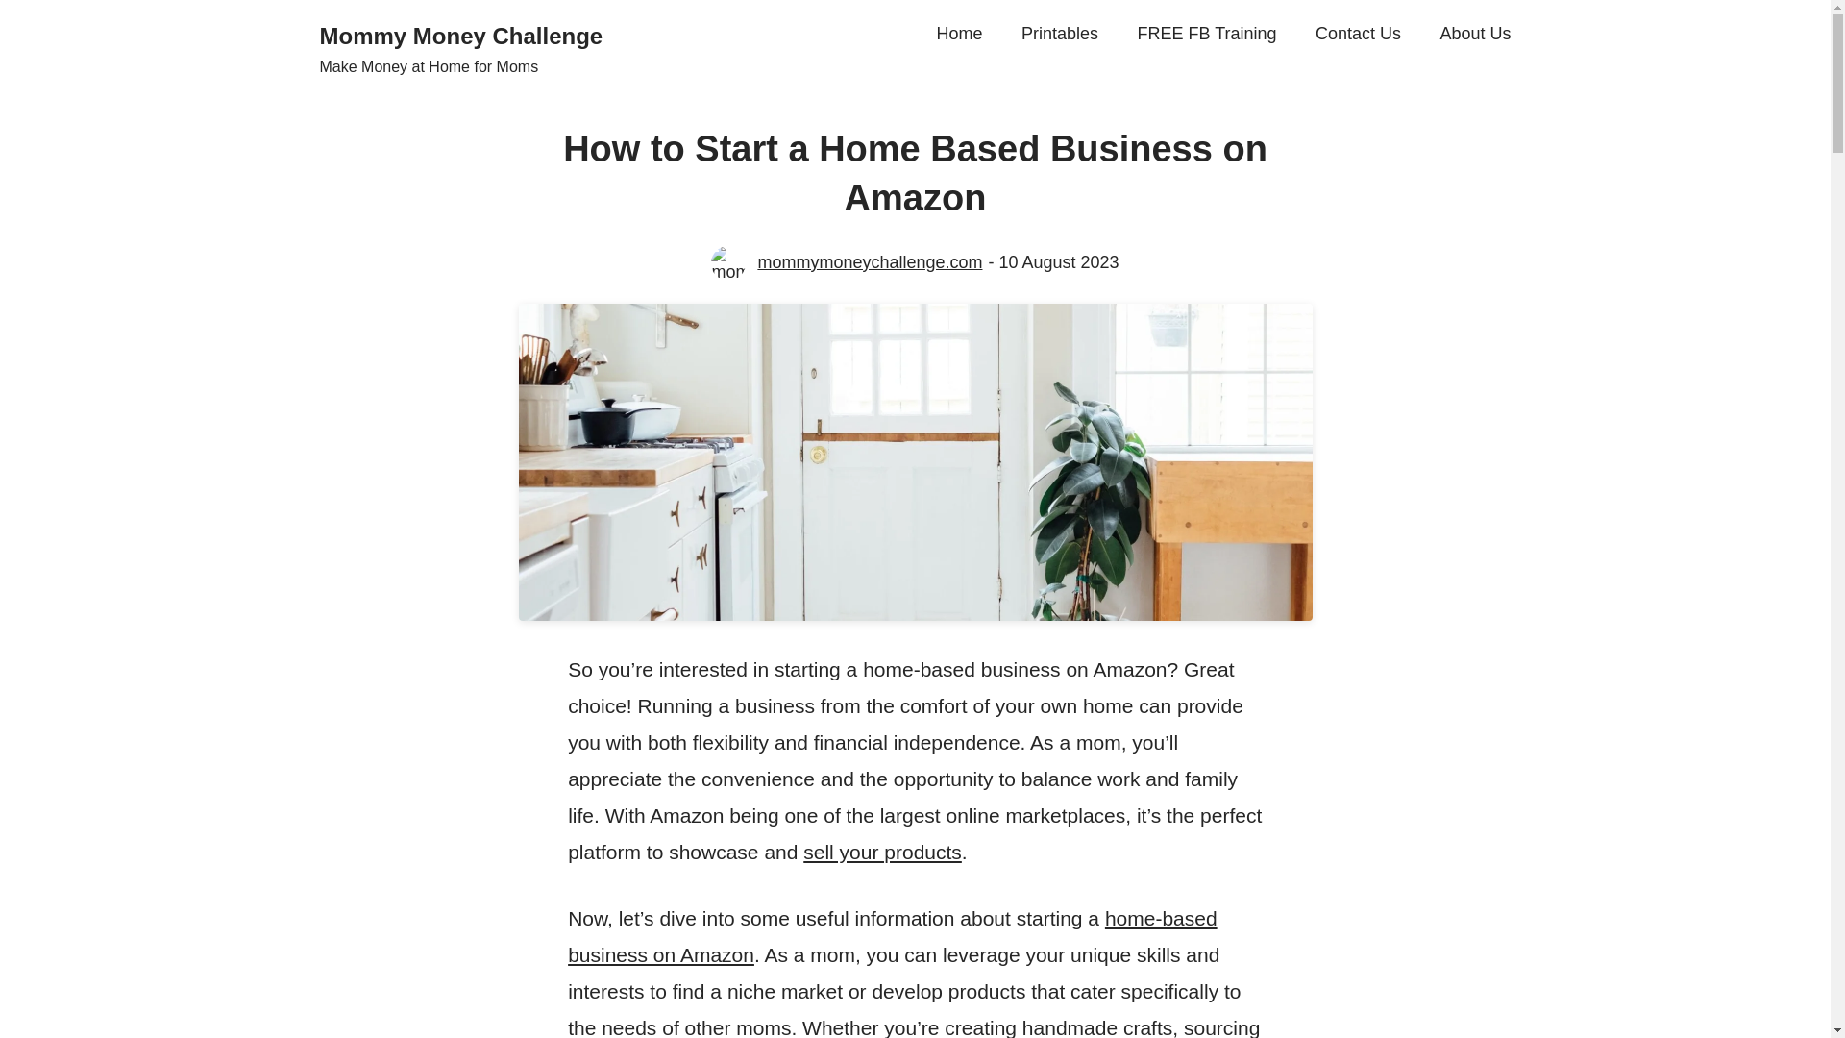 The image size is (1845, 1038). Describe the element at coordinates (1059, 34) in the screenshot. I see `Printables` at that location.